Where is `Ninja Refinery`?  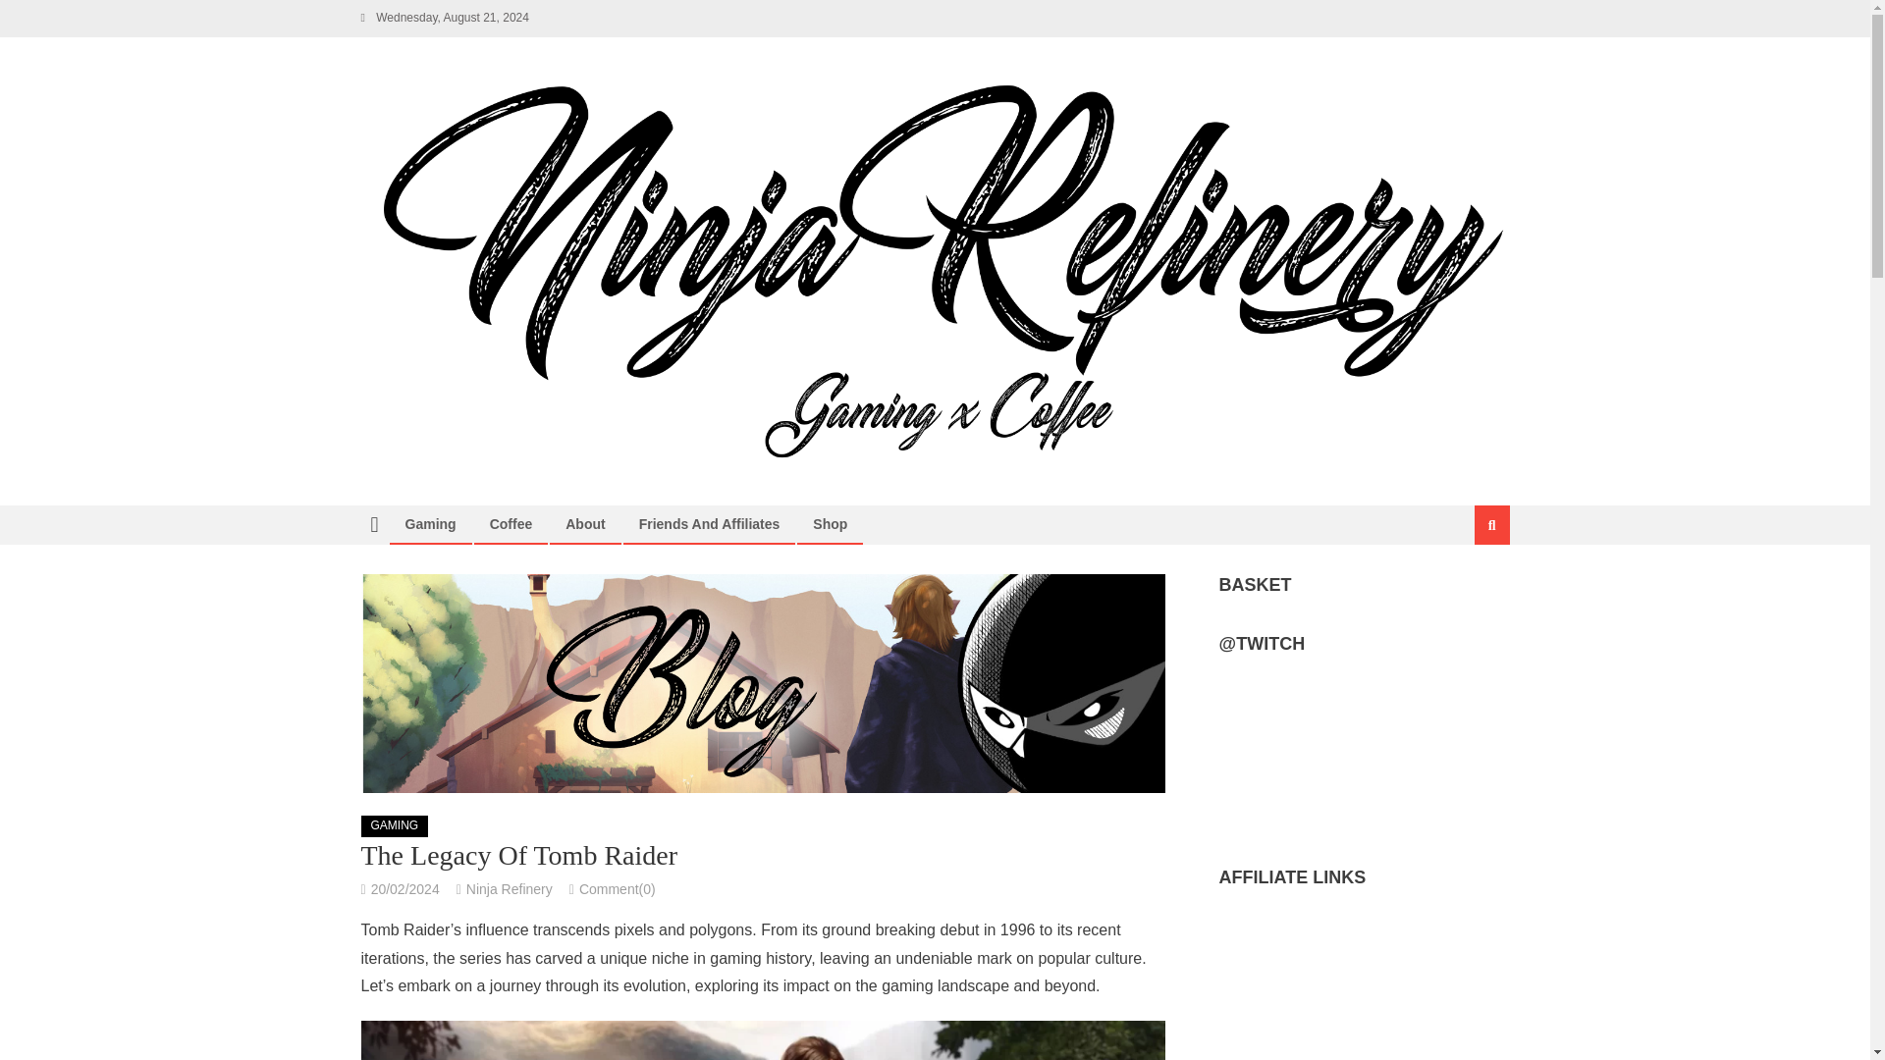 Ninja Refinery is located at coordinates (509, 888).